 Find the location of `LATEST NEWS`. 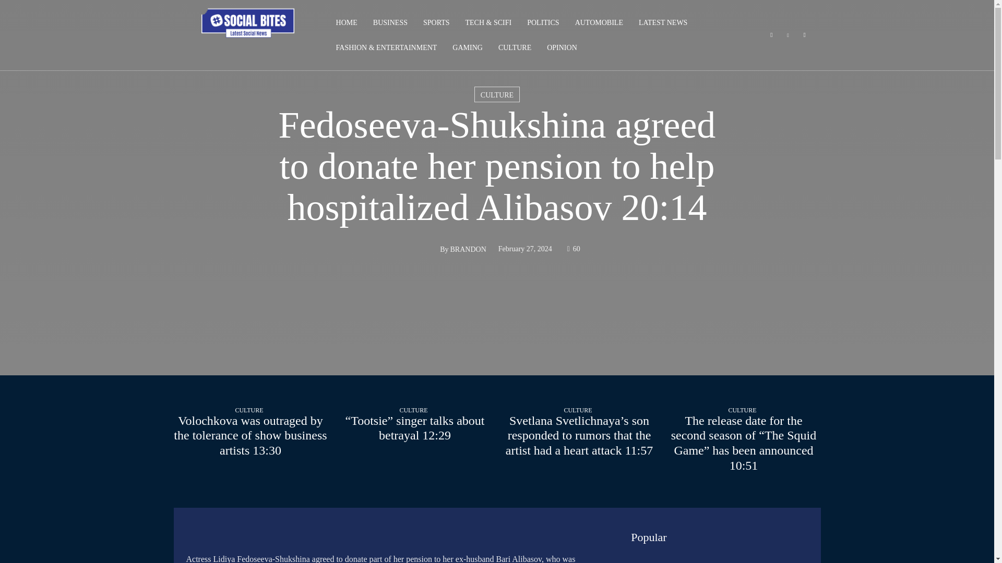

LATEST NEWS is located at coordinates (663, 23).